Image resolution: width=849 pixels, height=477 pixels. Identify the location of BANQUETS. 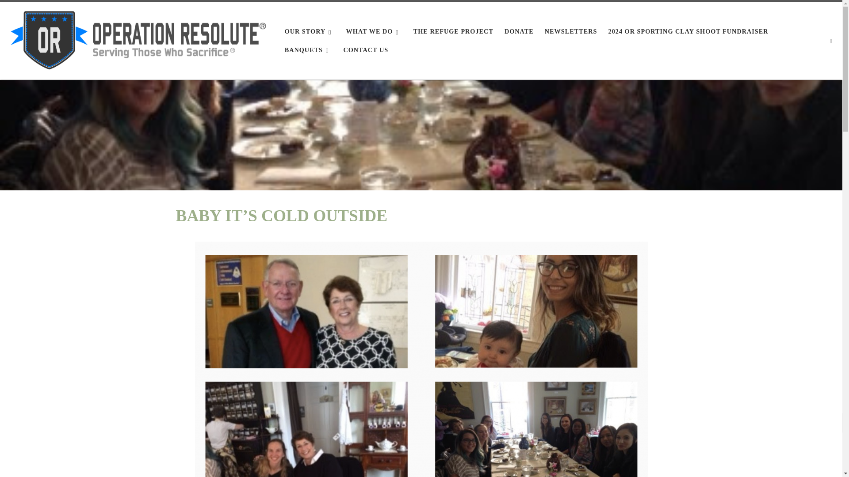
(308, 49).